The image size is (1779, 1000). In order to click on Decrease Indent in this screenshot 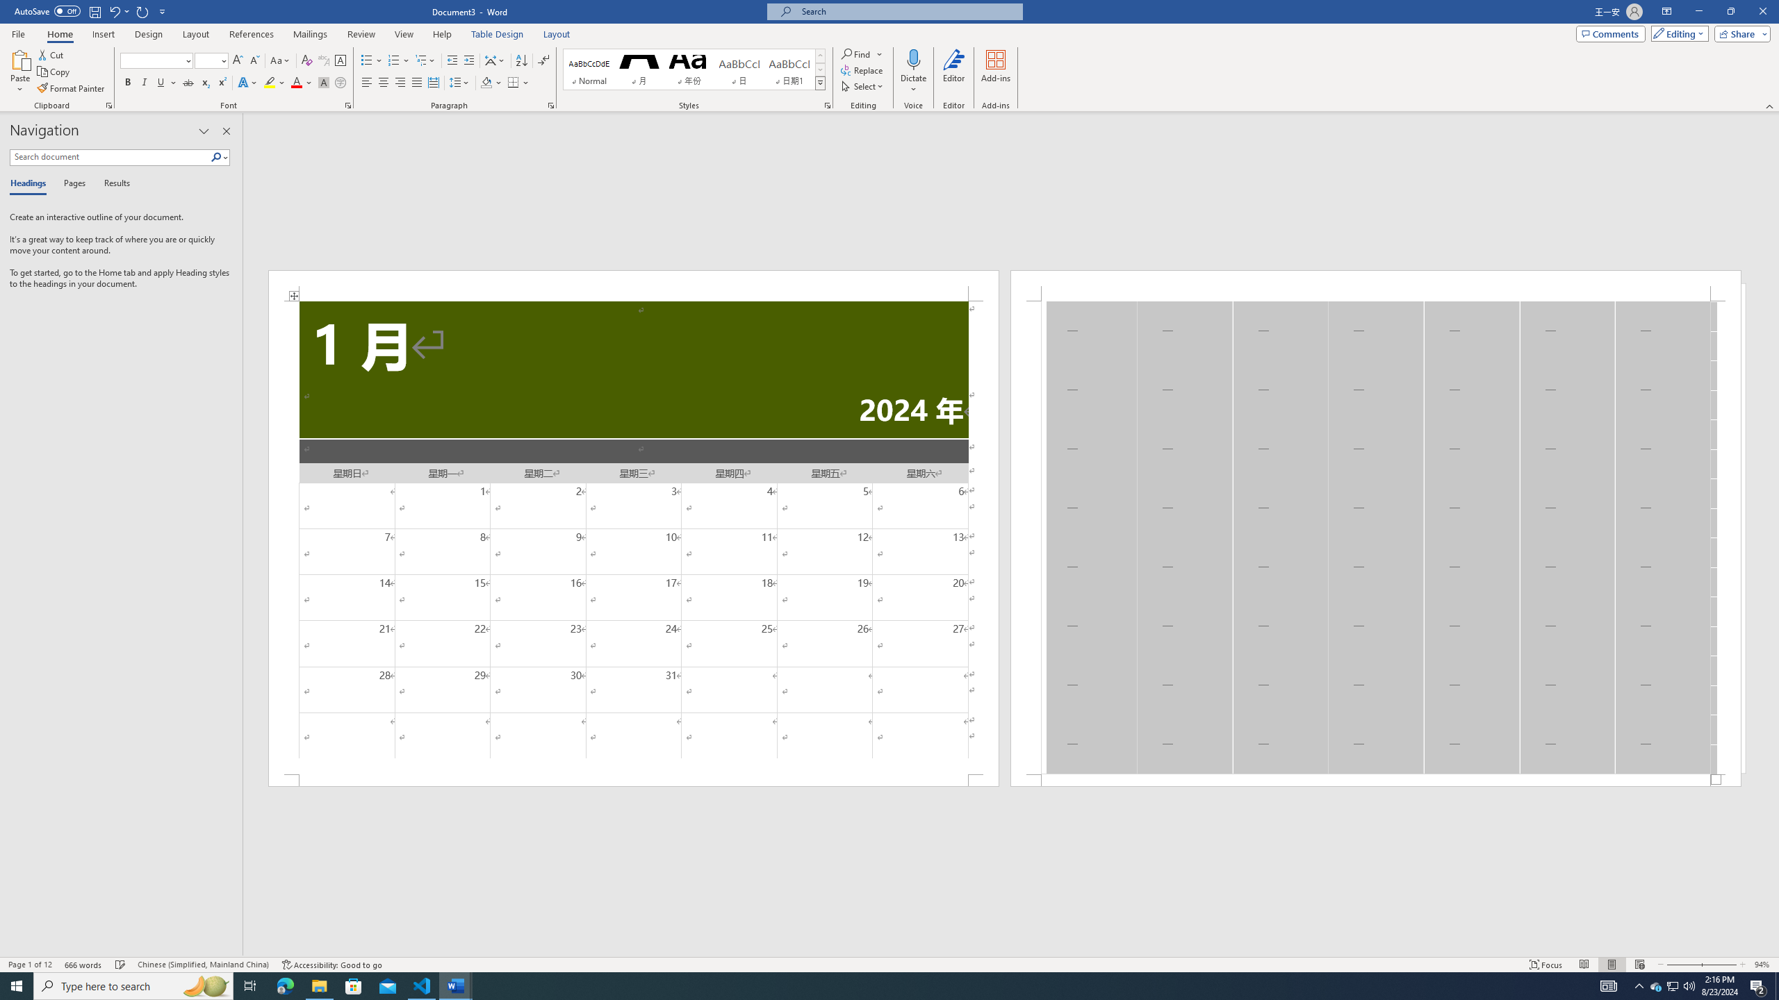, I will do `click(453, 61)`.